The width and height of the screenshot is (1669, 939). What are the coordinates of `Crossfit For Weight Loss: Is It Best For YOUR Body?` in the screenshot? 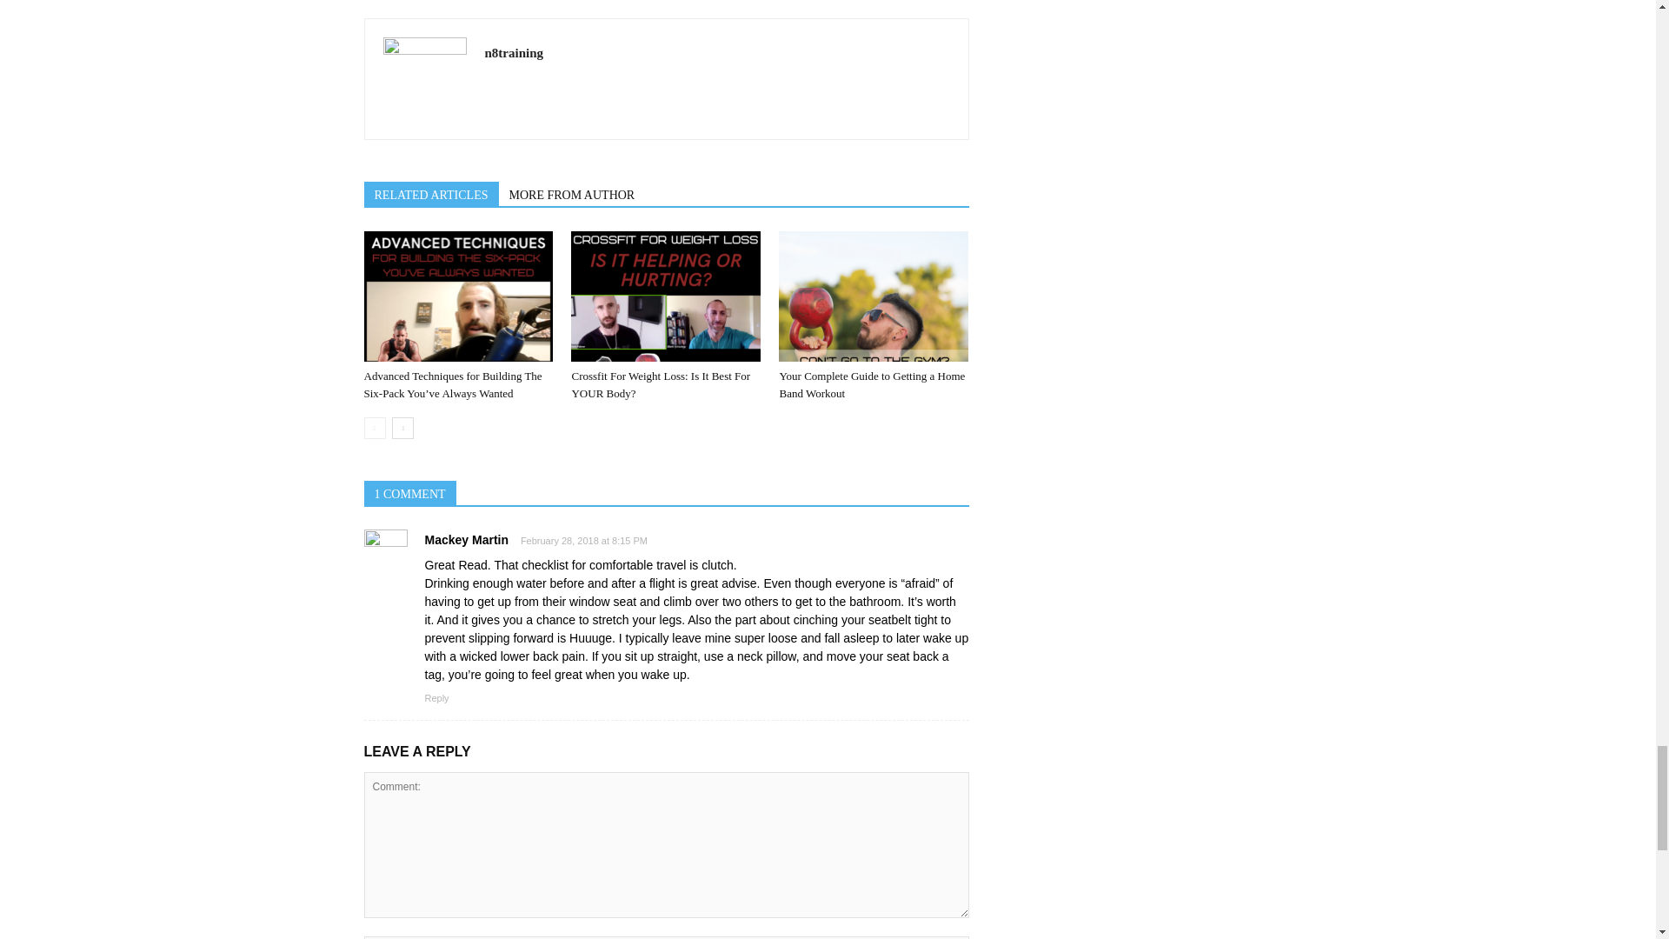 It's located at (666, 296).